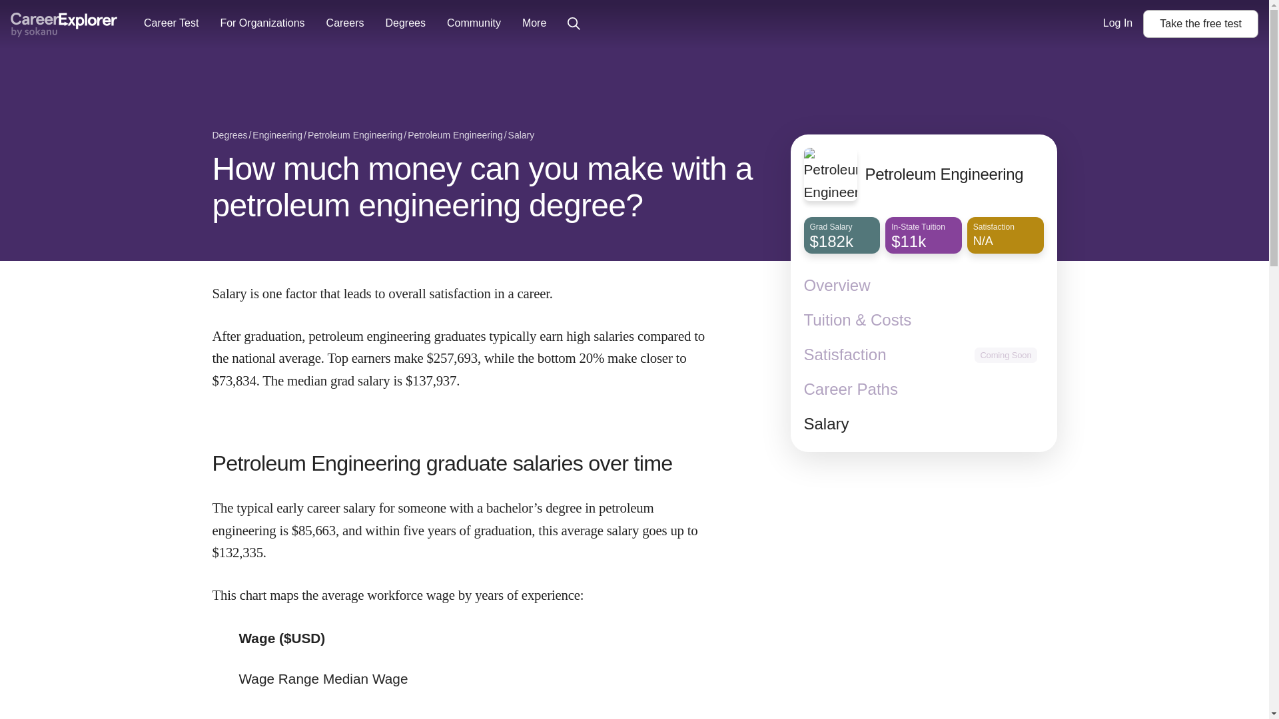 The height and width of the screenshot is (719, 1279). What do you see at coordinates (262, 24) in the screenshot?
I see `For Organizations` at bounding box center [262, 24].